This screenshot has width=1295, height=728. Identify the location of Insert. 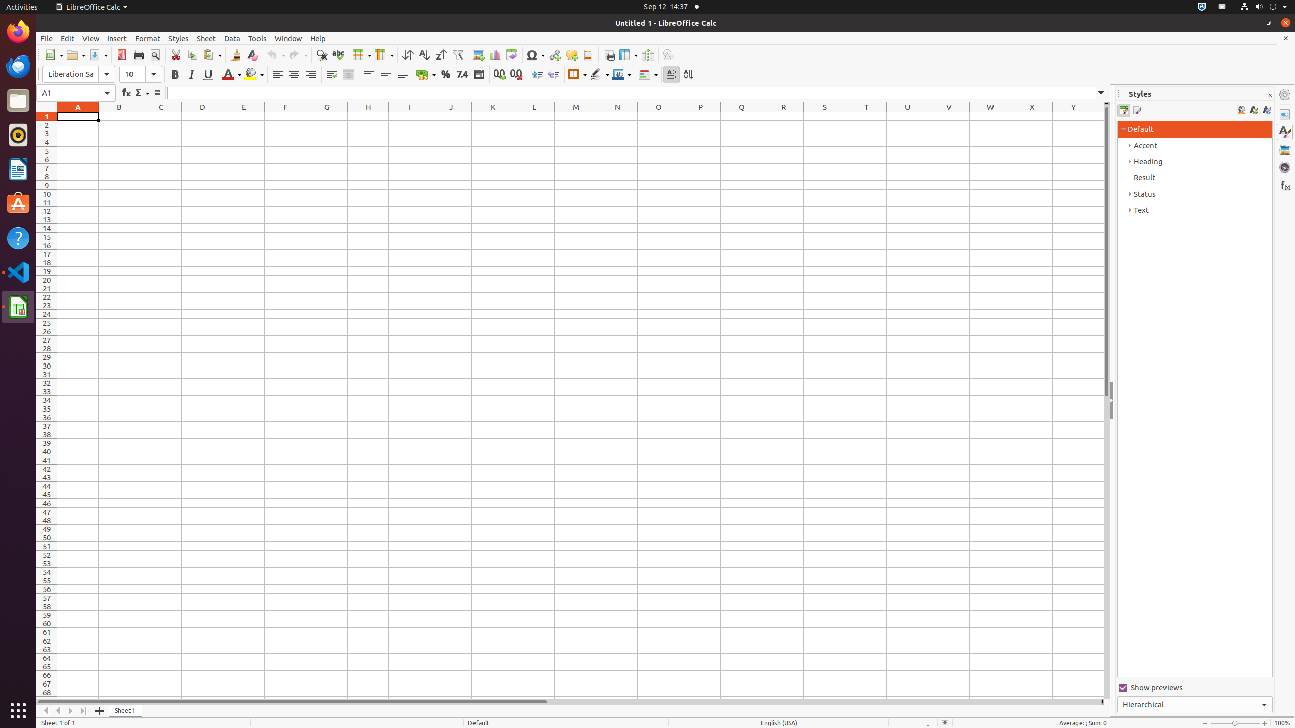
(117, 38).